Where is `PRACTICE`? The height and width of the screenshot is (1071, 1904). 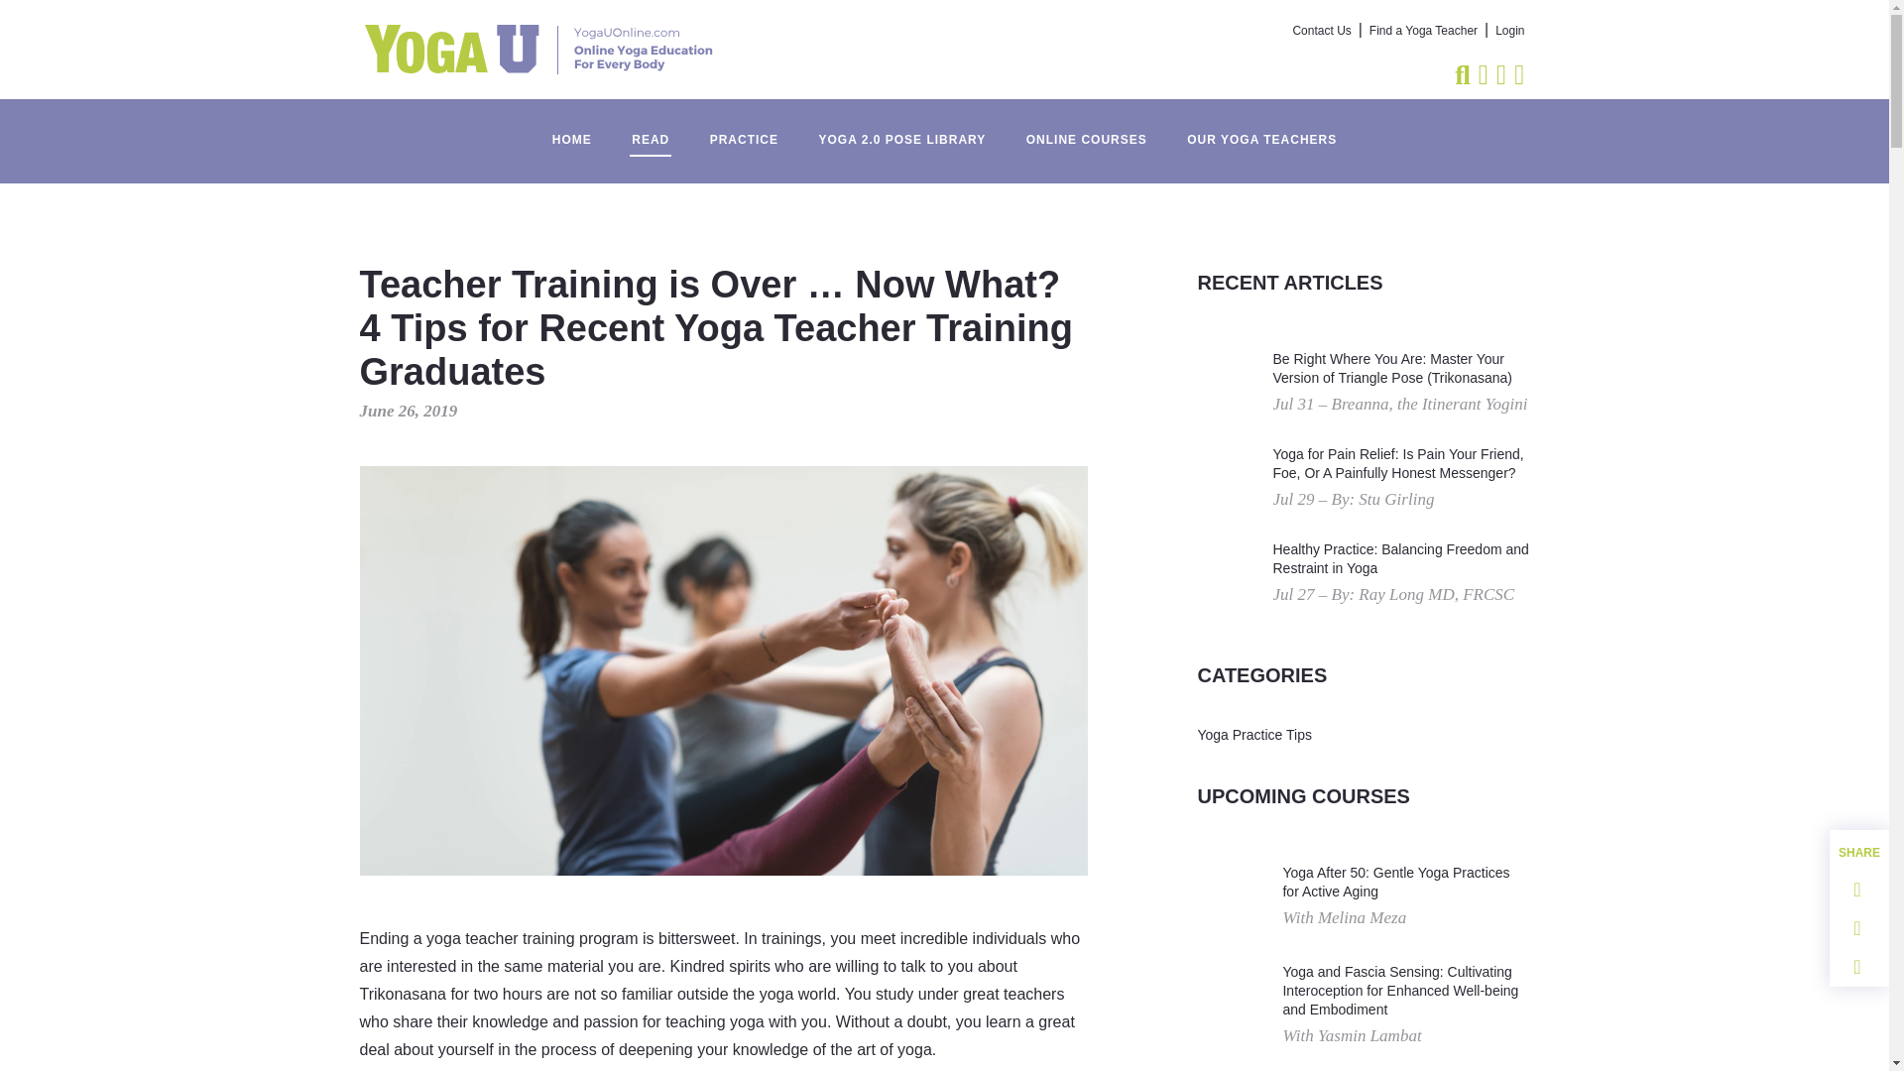 PRACTICE is located at coordinates (744, 130).